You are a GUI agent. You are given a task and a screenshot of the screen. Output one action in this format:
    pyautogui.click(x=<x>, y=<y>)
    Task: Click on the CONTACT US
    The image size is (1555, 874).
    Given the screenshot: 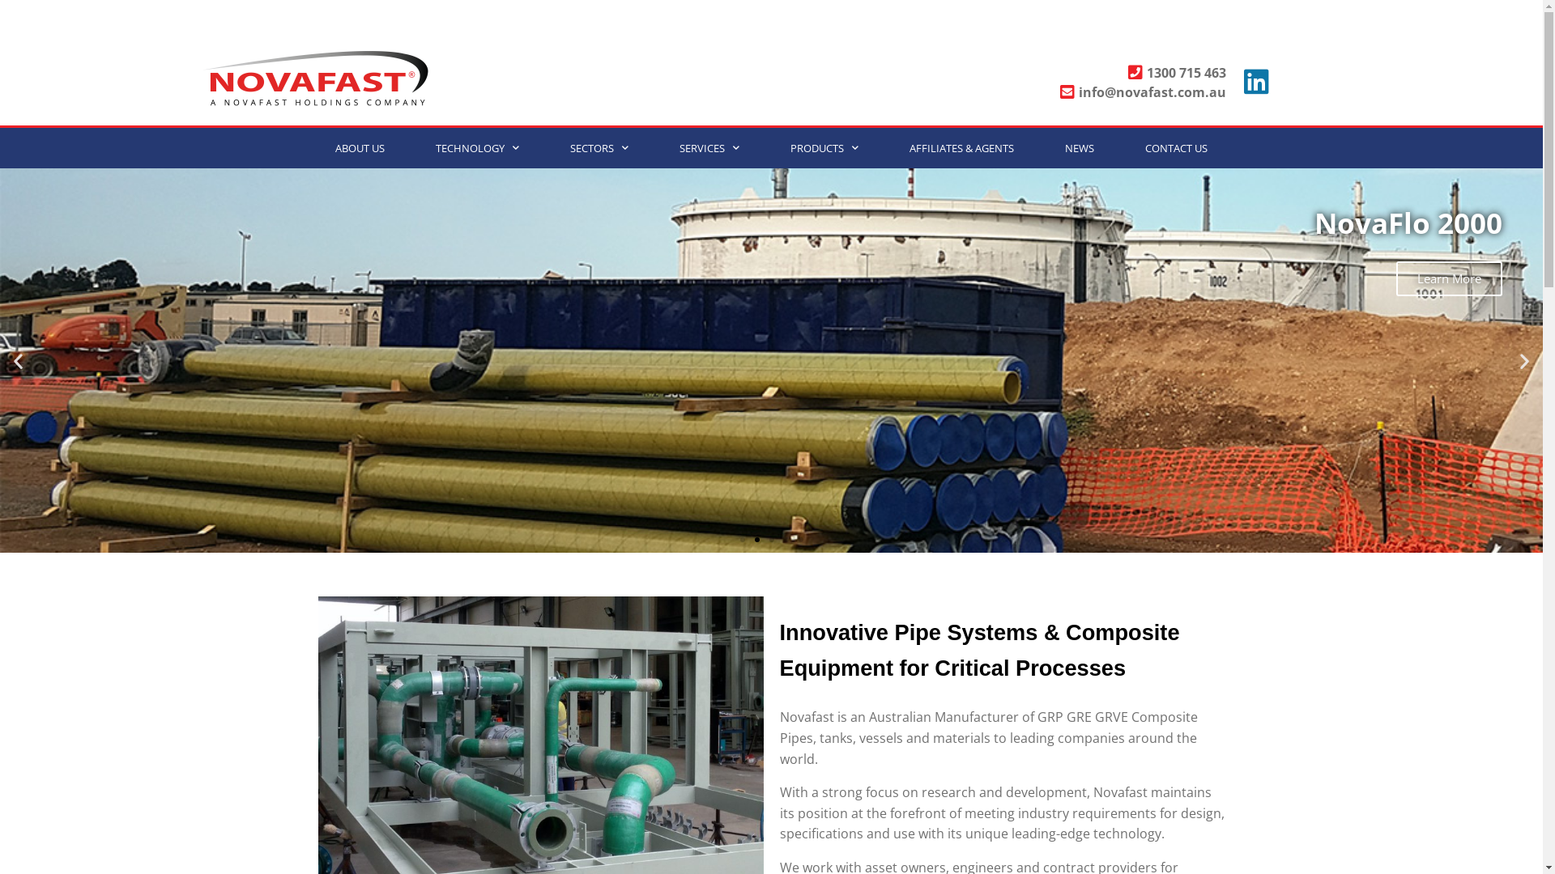 What is the action you would take?
    pyautogui.click(x=1176, y=148)
    